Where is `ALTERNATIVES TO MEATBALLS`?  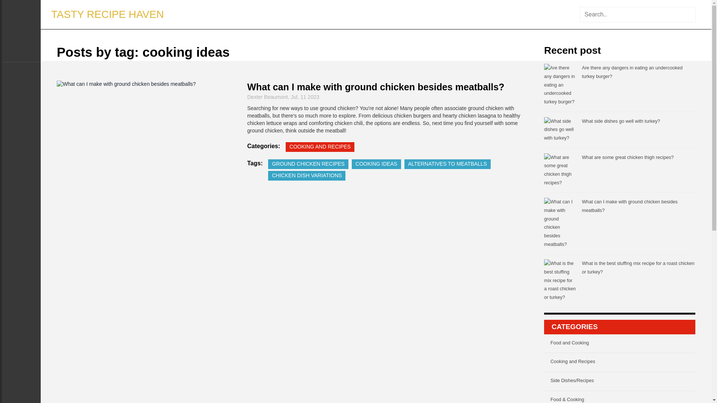
ALTERNATIVES TO MEATBALLS is located at coordinates (447, 164).